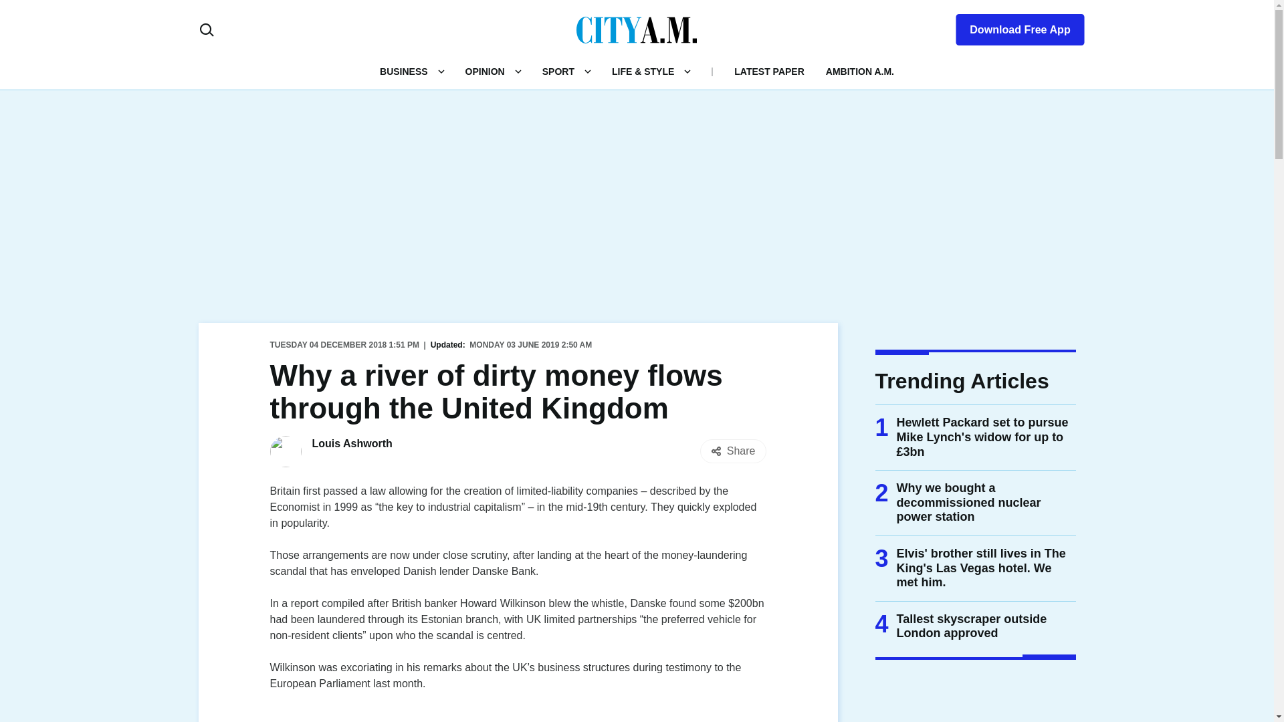 The width and height of the screenshot is (1284, 722). What do you see at coordinates (558, 71) in the screenshot?
I see `SPORT` at bounding box center [558, 71].